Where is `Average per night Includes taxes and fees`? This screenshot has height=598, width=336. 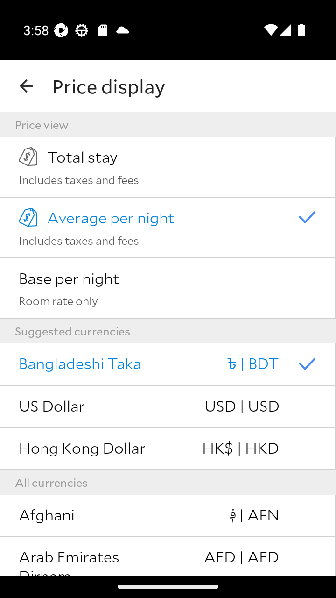
Average per night Includes taxes and fees is located at coordinates (168, 228).